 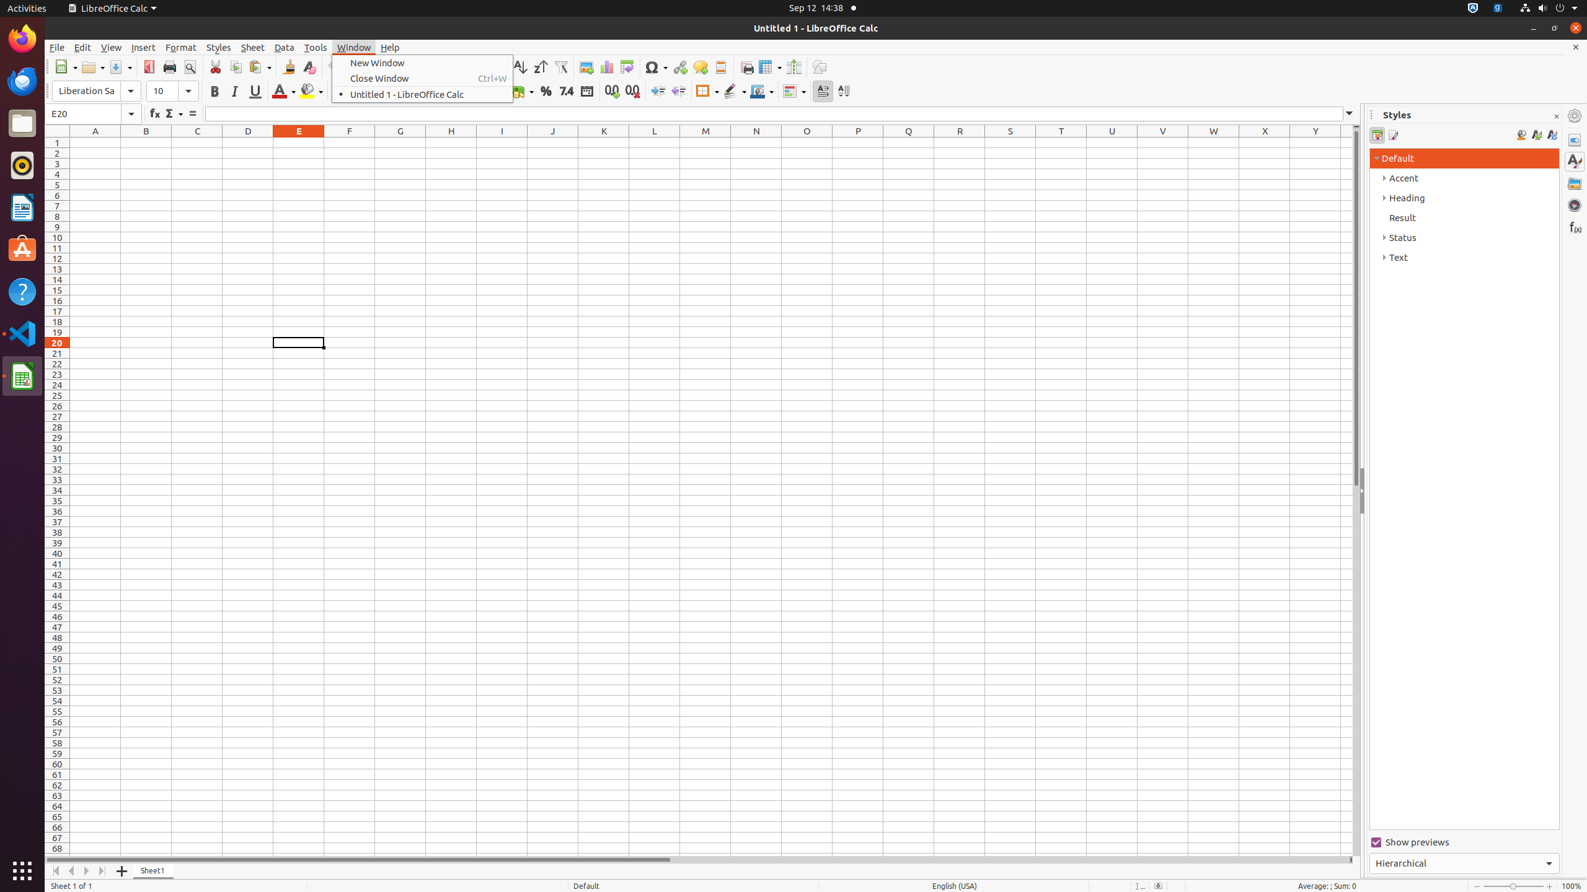 What do you see at coordinates (1536, 135) in the screenshot?
I see `New Style from Selection` at bounding box center [1536, 135].